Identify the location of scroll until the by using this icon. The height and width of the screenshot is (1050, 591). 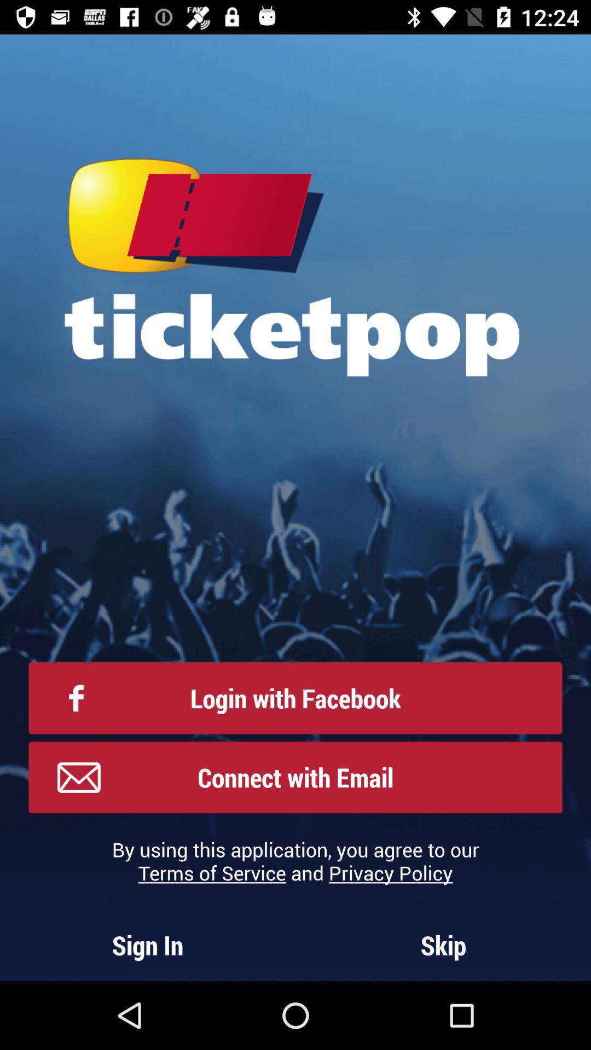
(296, 861).